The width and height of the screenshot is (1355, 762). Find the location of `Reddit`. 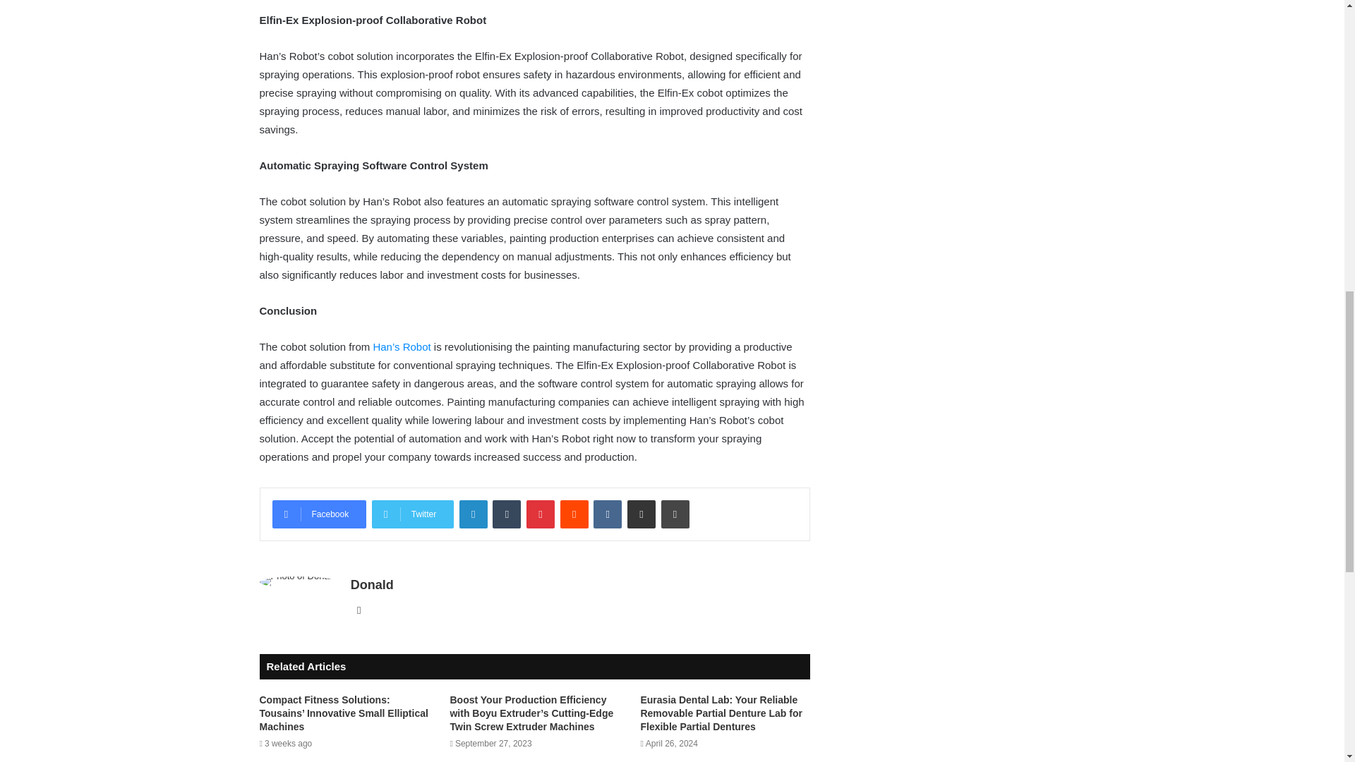

Reddit is located at coordinates (574, 514).